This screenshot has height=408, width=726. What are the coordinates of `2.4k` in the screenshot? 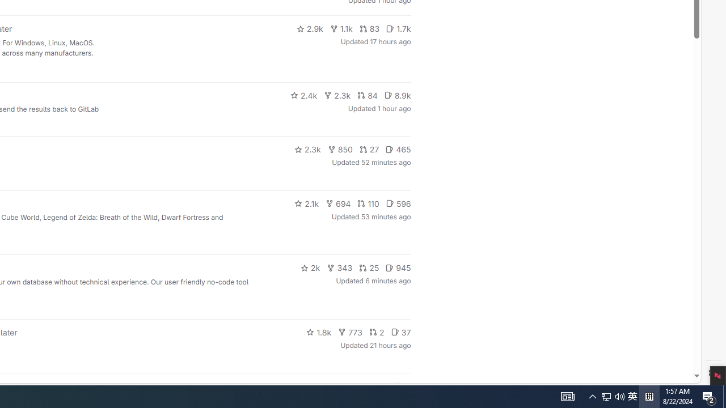 It's located at (303, 95).